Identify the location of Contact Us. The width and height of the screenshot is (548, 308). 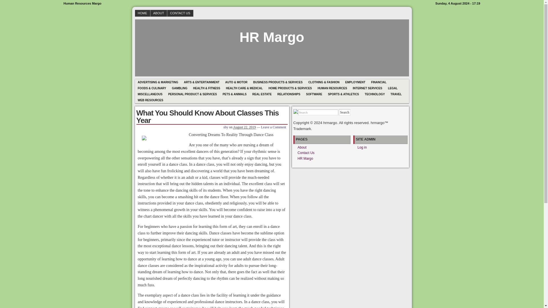
(306, 153).